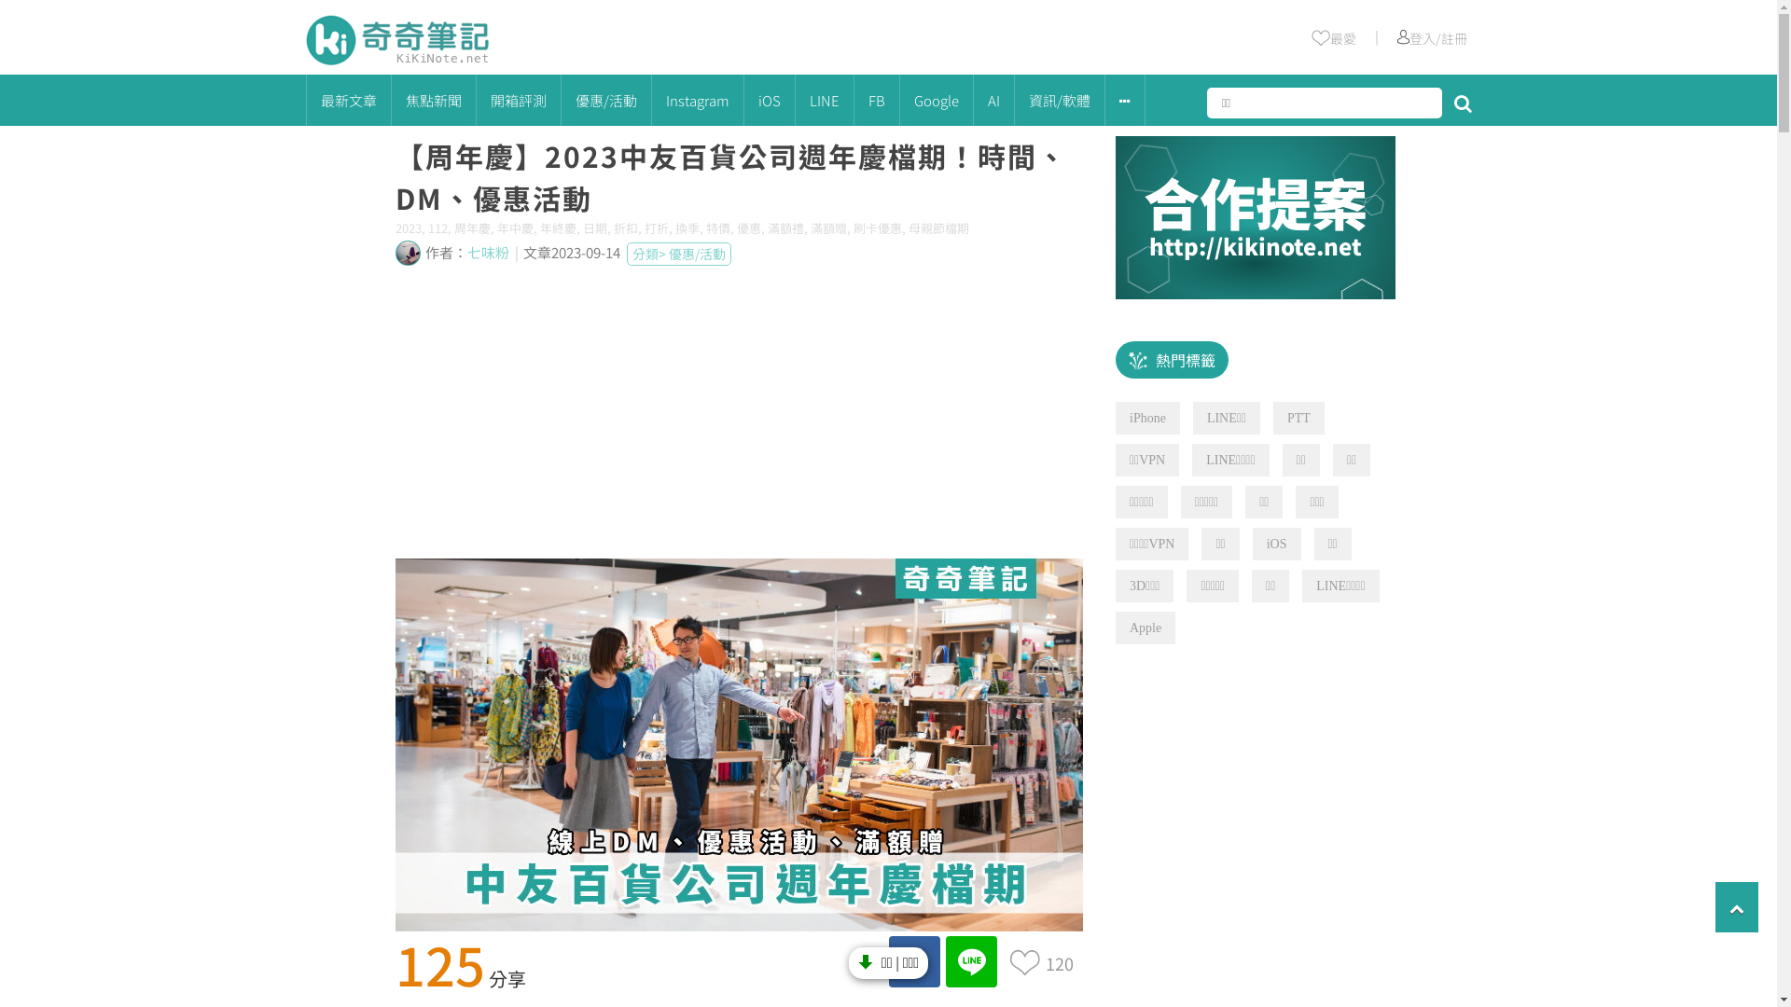  Describe the element at coordinates (824, 101) in the screenshot. I see `LINE` at that location.